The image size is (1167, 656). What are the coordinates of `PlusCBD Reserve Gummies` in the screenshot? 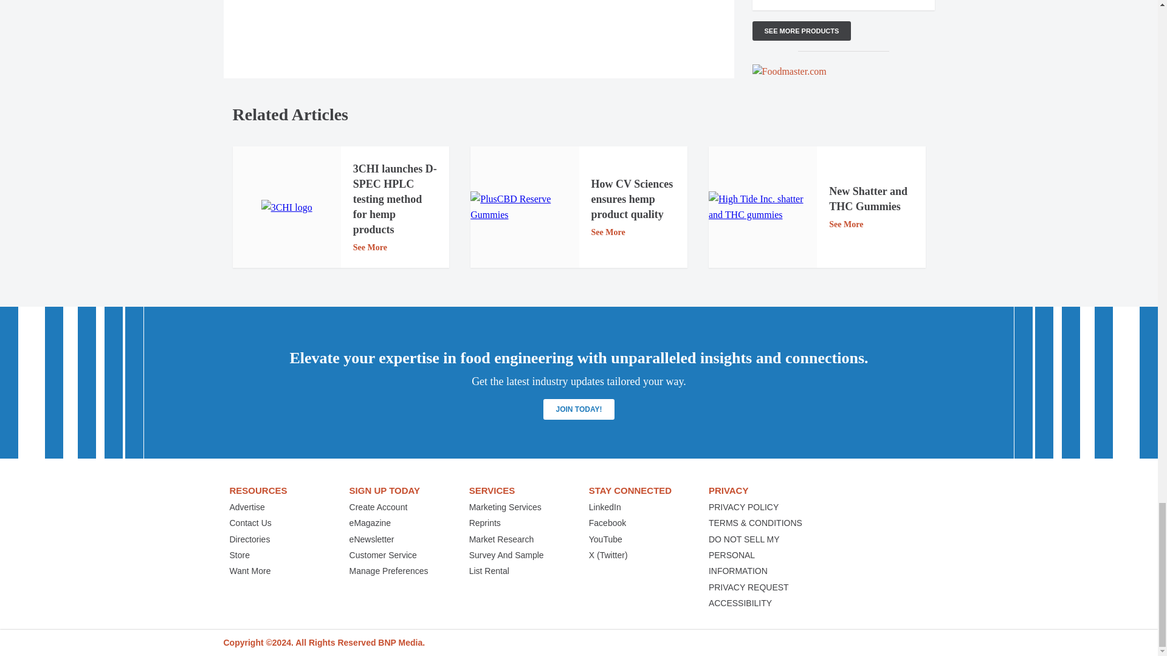 It's located at (524, 208).